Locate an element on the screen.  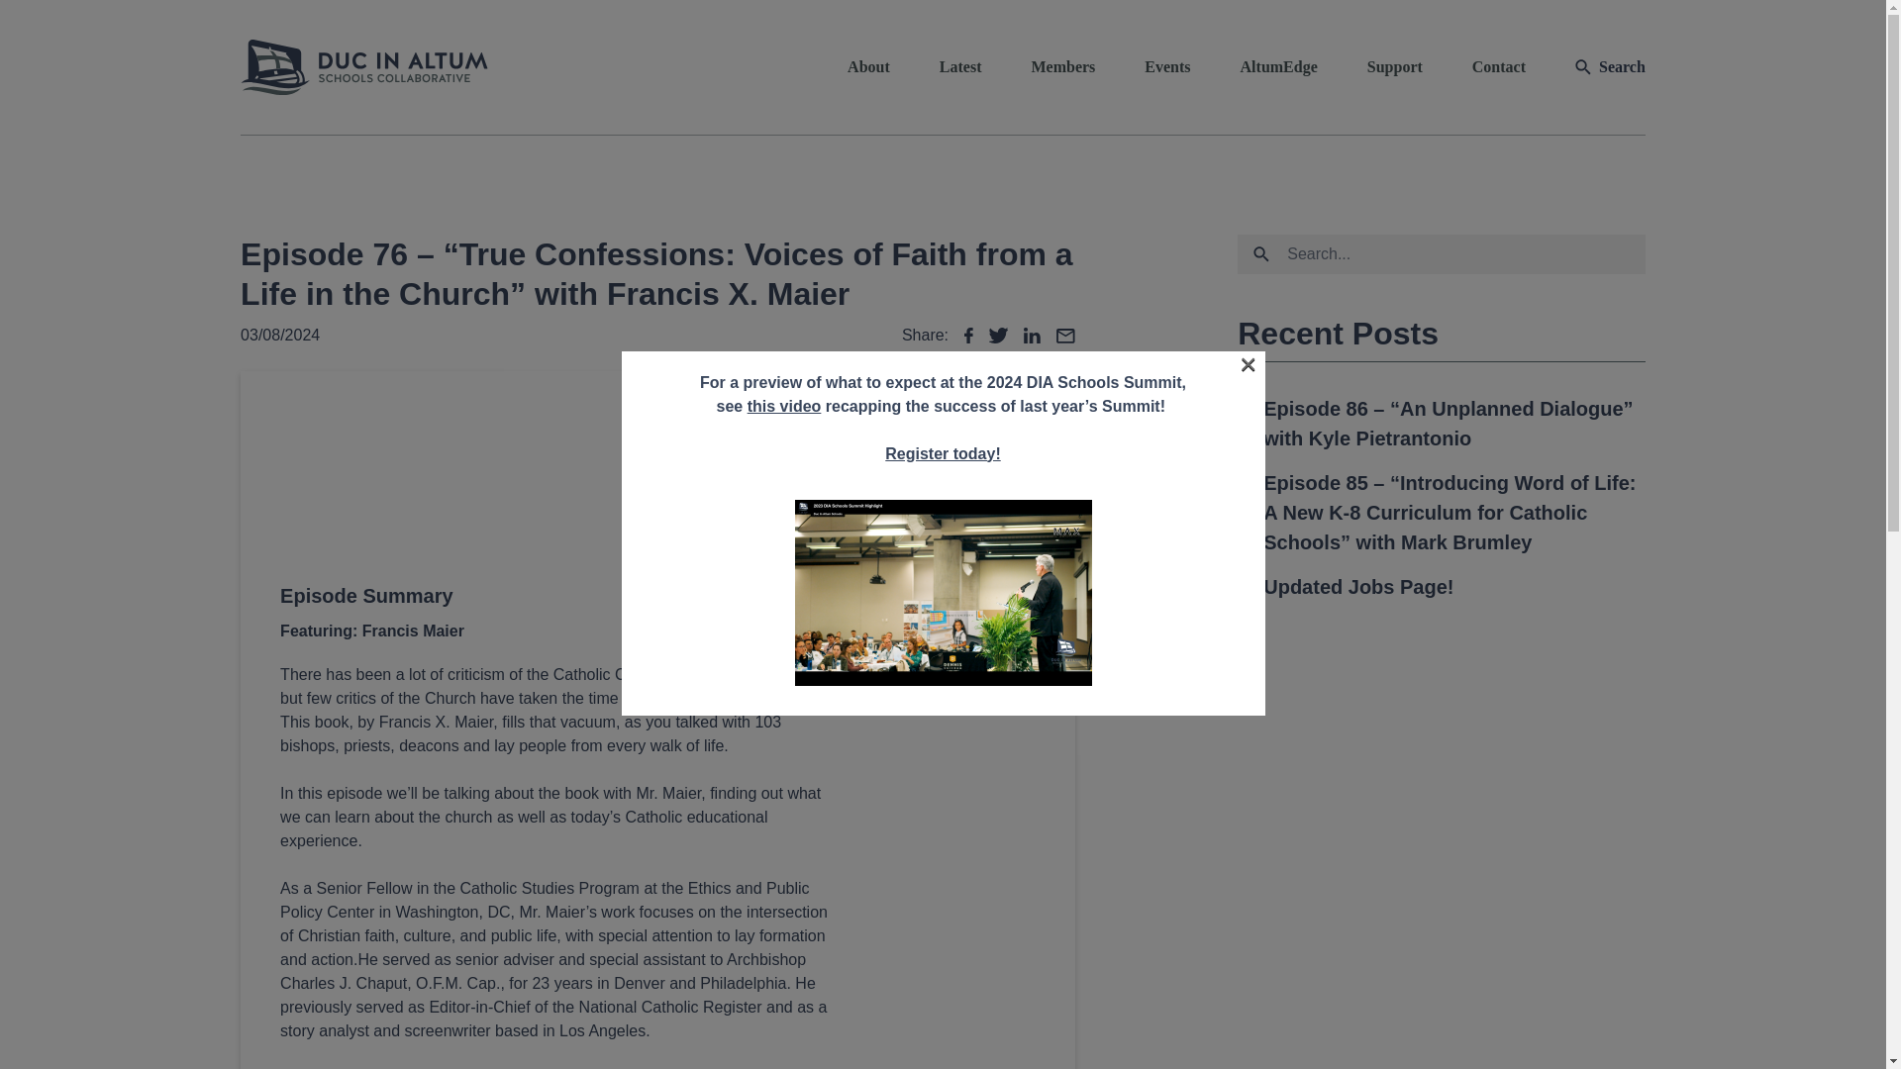
Events is located at coordinates (1166, 67).